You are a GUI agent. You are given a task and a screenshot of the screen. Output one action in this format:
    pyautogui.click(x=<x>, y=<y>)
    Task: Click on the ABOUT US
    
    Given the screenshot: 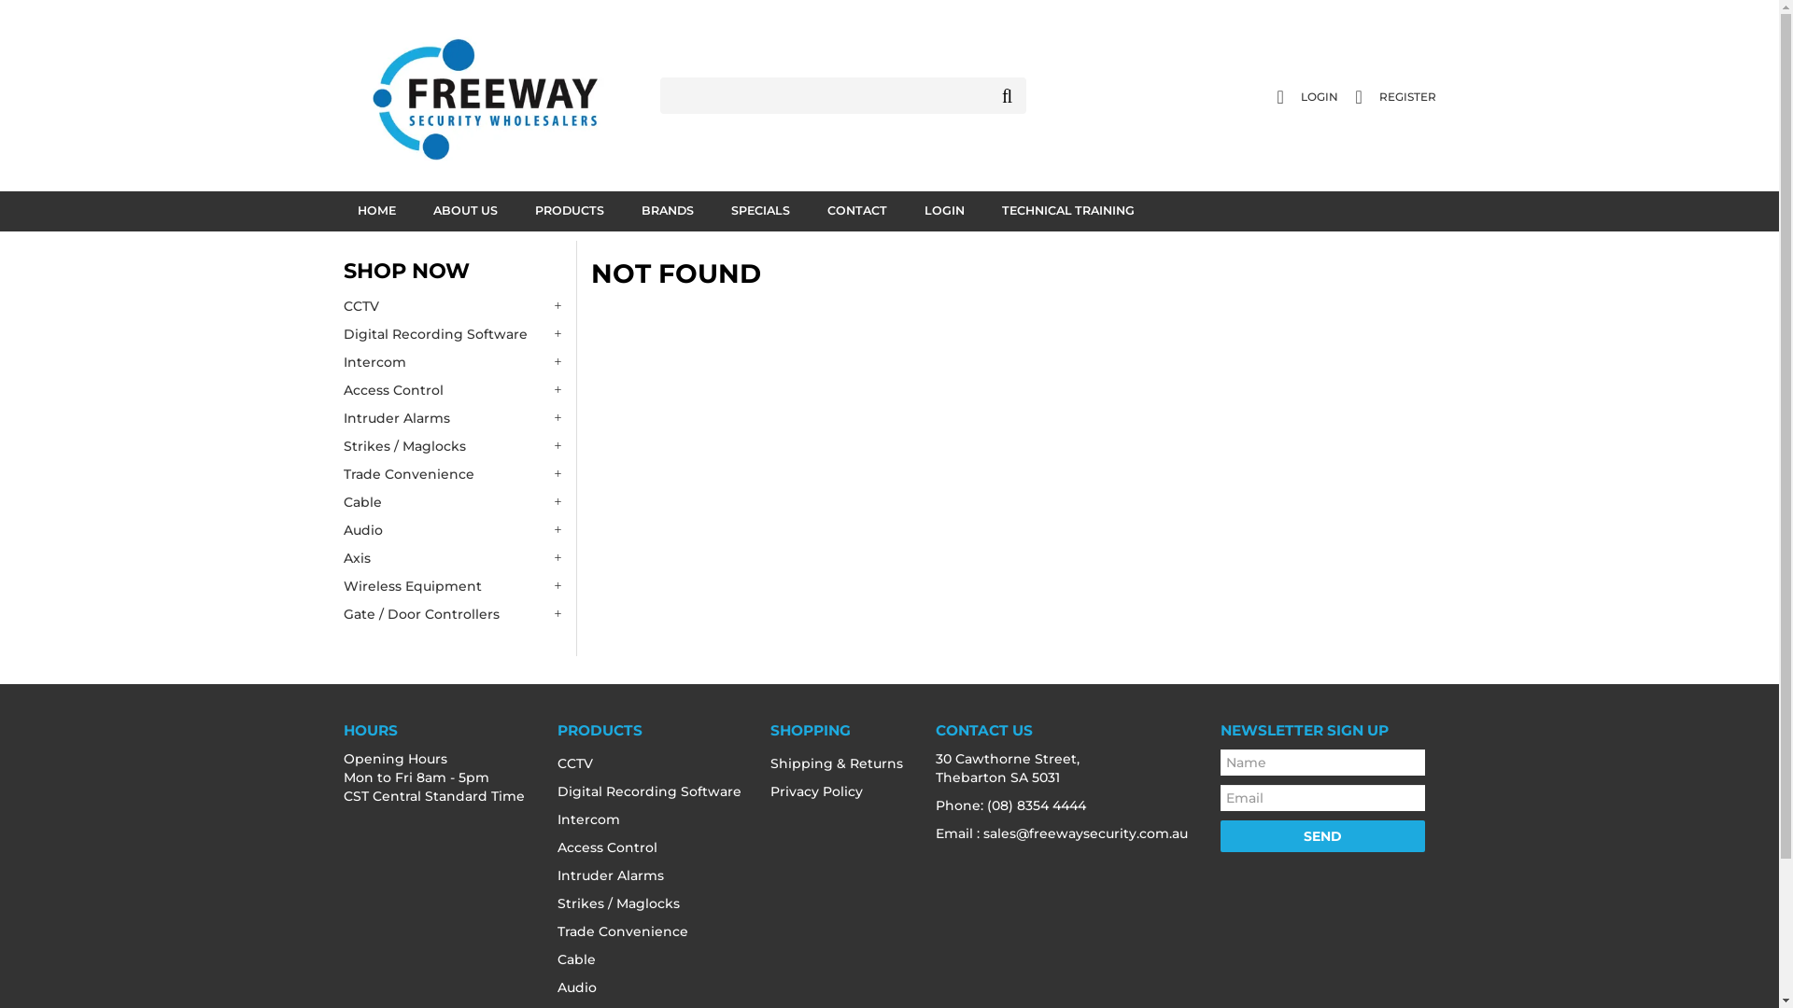 What is the action you would take?
    pyautogui.click(x=465, y=211)
    